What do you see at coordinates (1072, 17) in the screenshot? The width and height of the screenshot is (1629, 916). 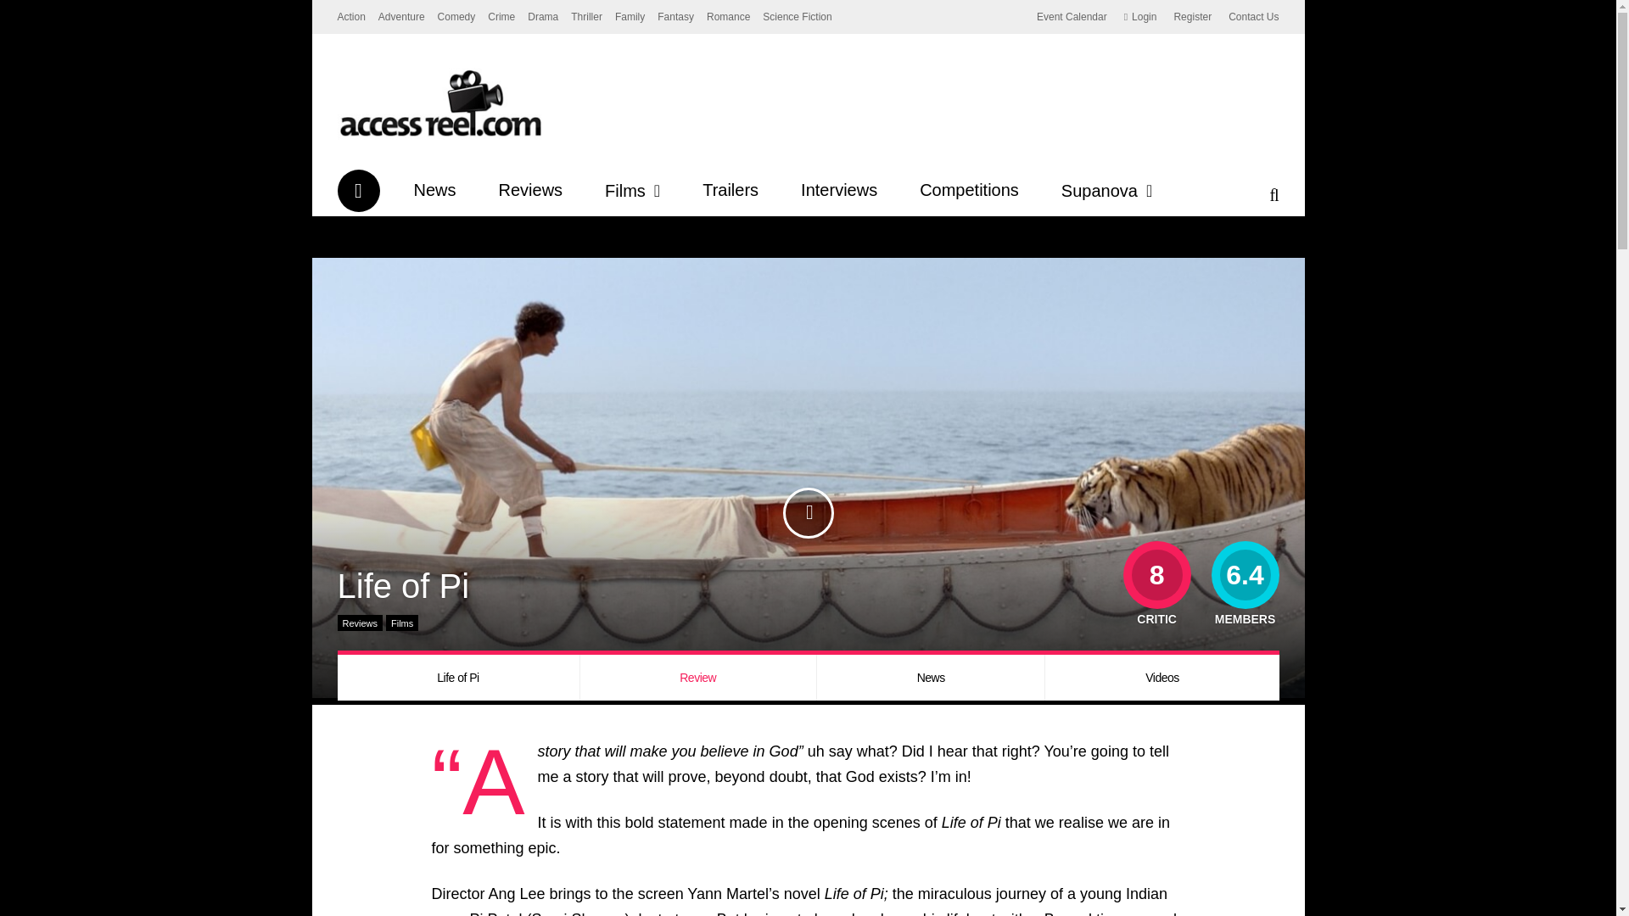 I see `Event Calendar` at bounding box center [1072, 17].